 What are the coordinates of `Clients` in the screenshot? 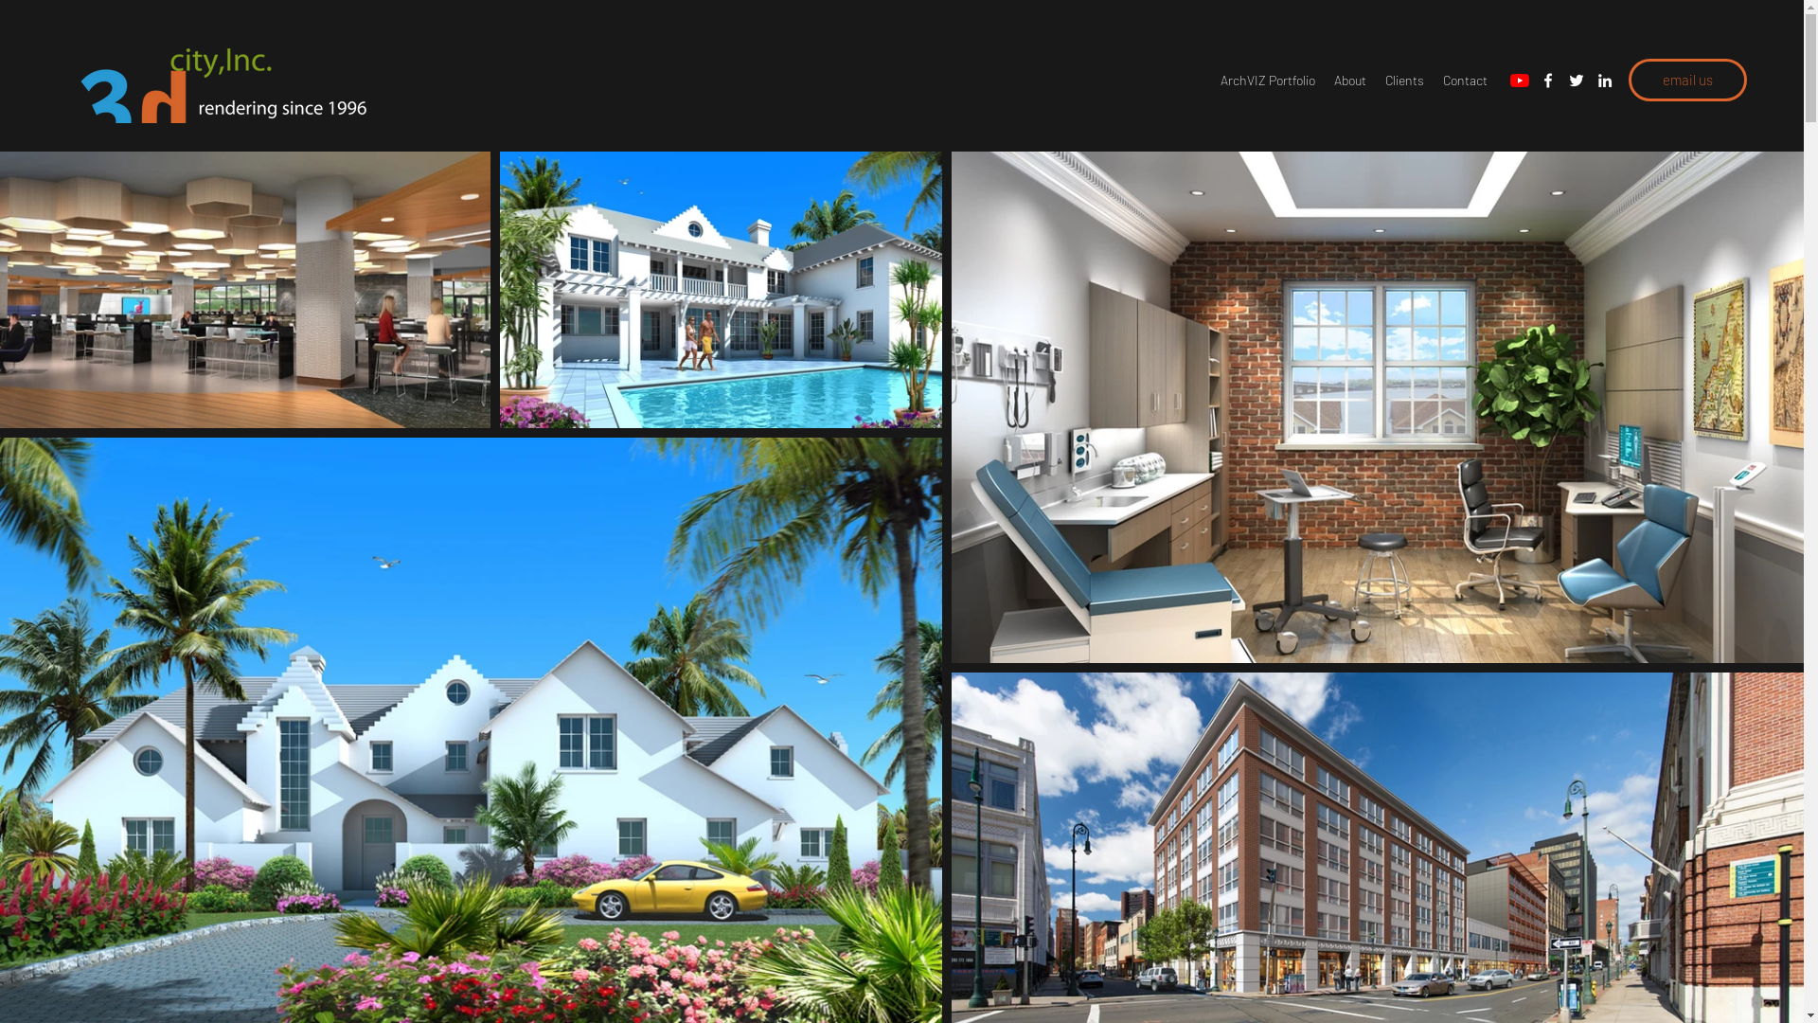 It's located at (1405, 81).